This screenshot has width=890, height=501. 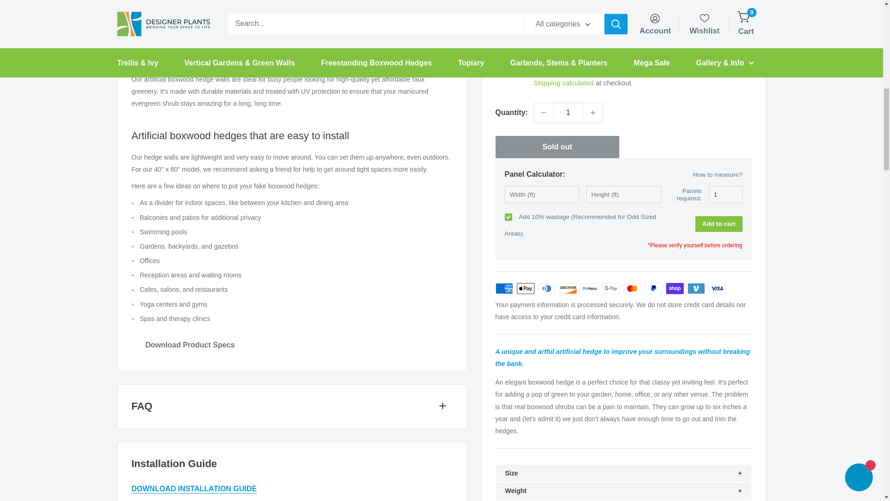 What do you see at coordinates (568, 34) in the screenshot?
I see `1` at bounding box center [568, 34].